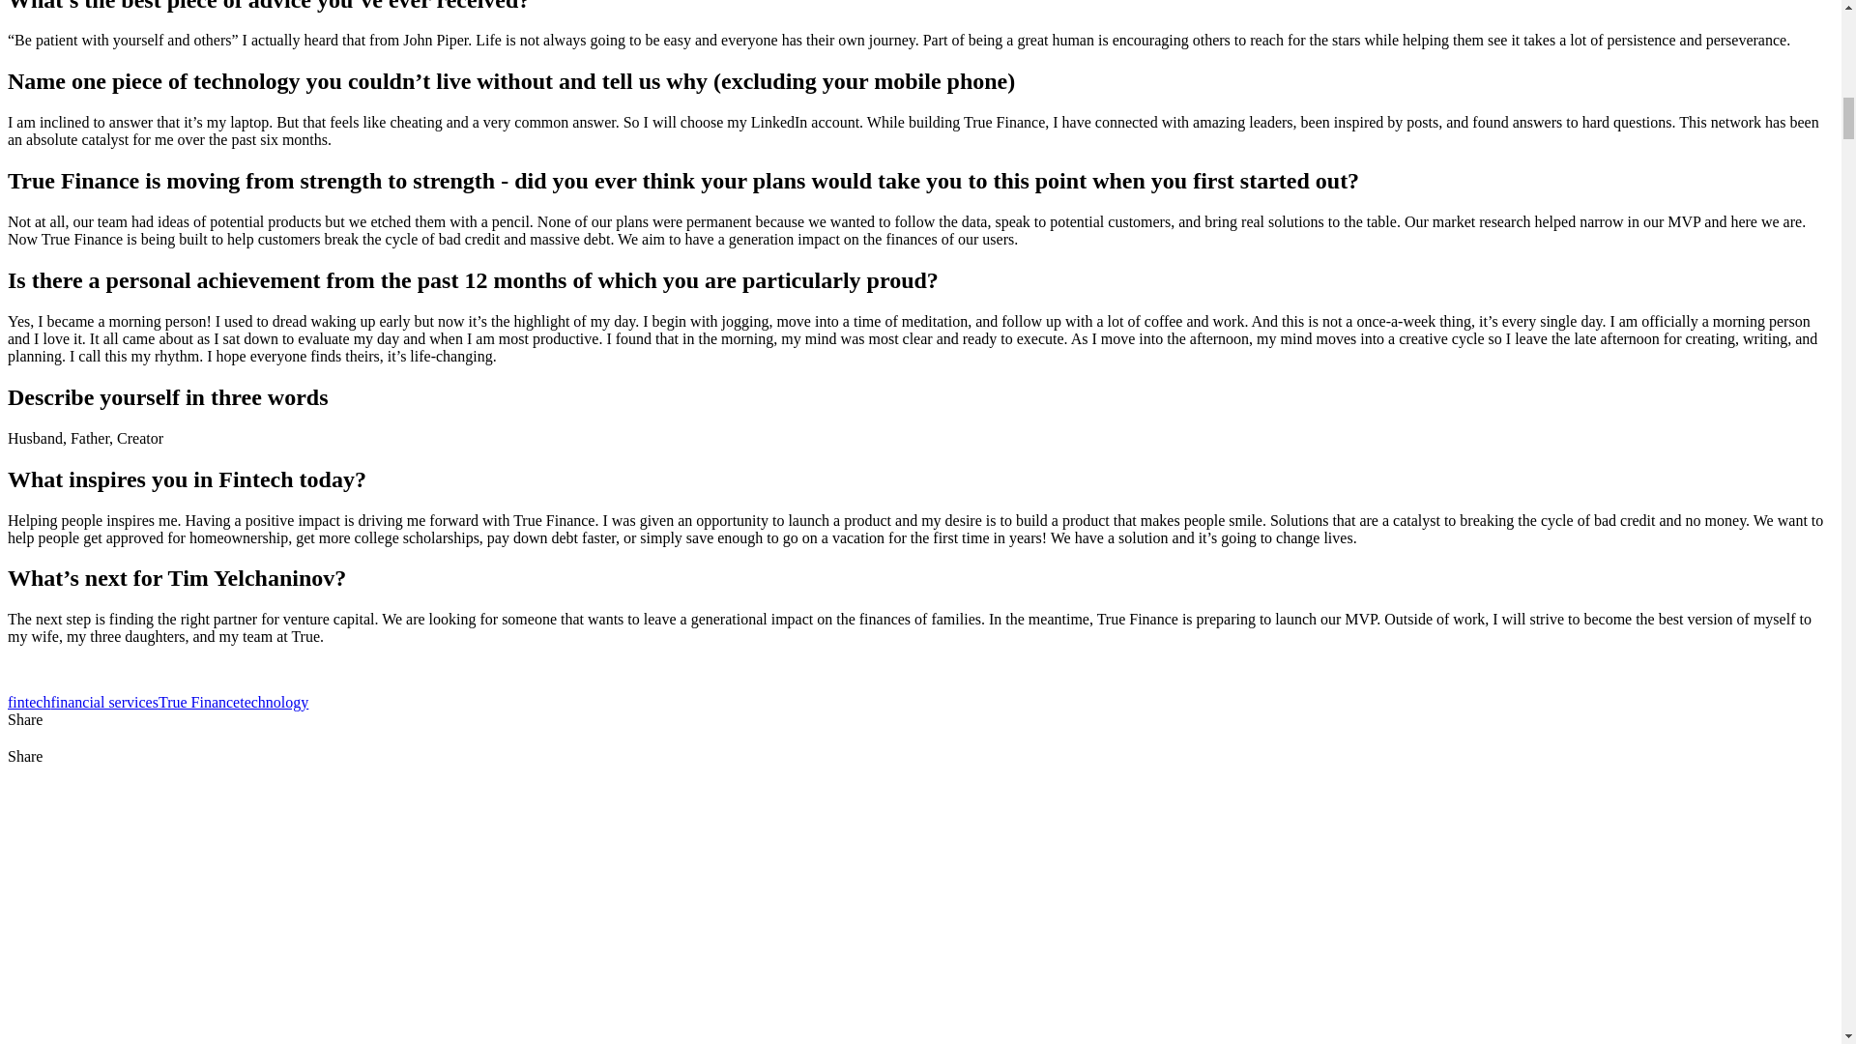 The height and width of the screenshot is (1044, 1856). Describe the element at coordinates (103, 702) in the screenshot. I see `financial services` at that location.